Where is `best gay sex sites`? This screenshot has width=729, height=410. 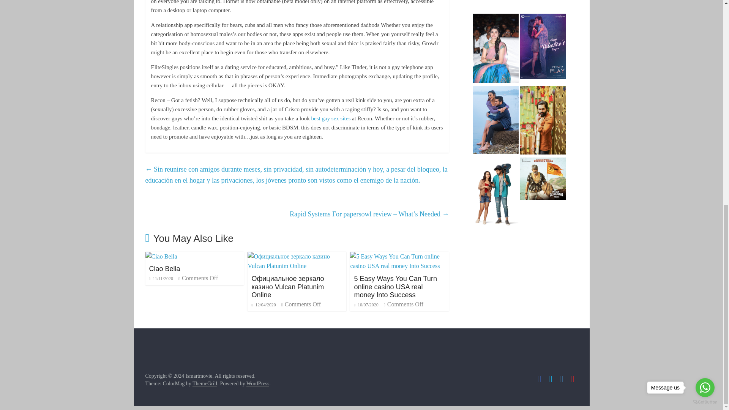 best gay sex sites is located at coordinates (331, 118).